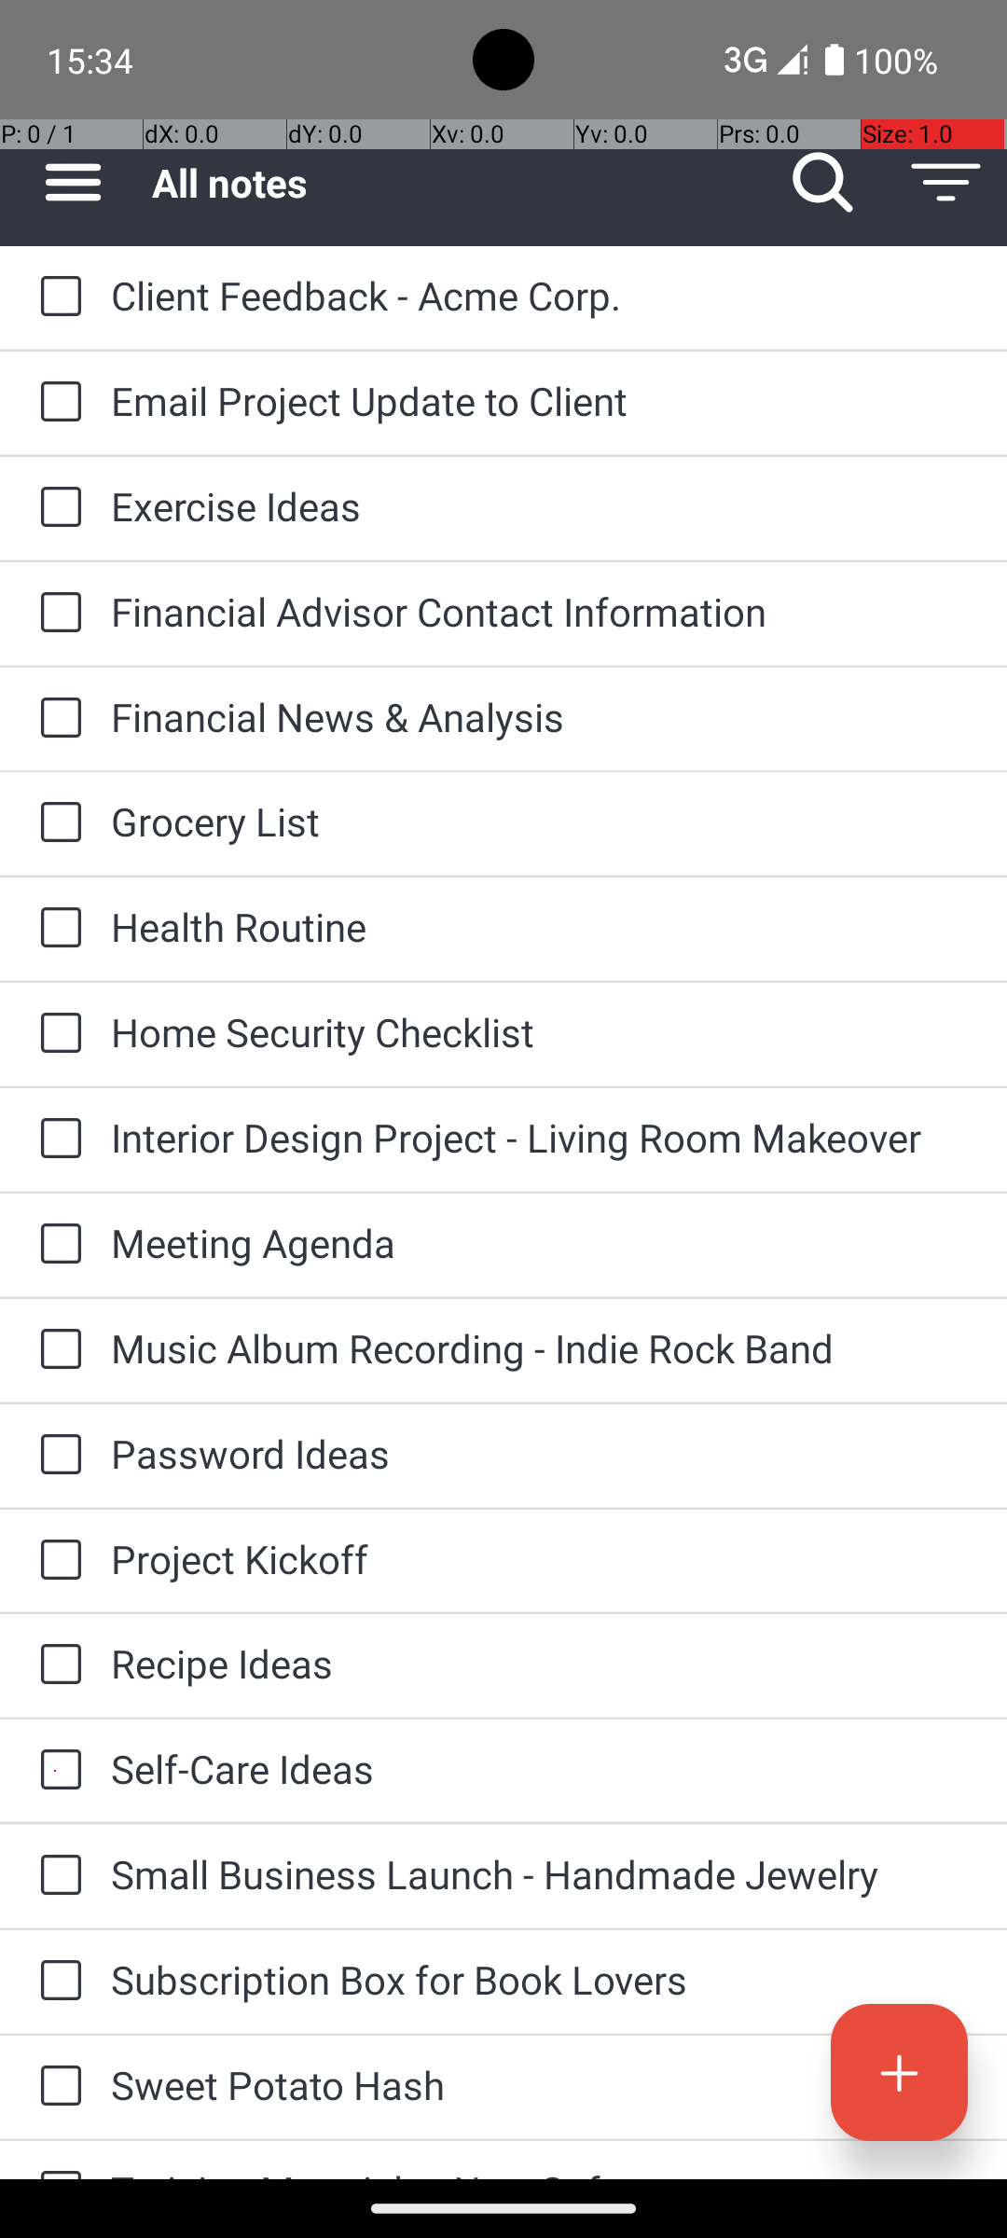 Image resolution: width=1007 pixels, height=2238 pixels. I want to click on Grocery List, so click(541, 821).